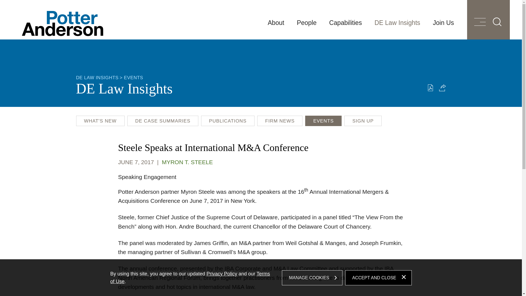 The image size is (526, 296). I want to click on Main Menu, so click(243, 7).